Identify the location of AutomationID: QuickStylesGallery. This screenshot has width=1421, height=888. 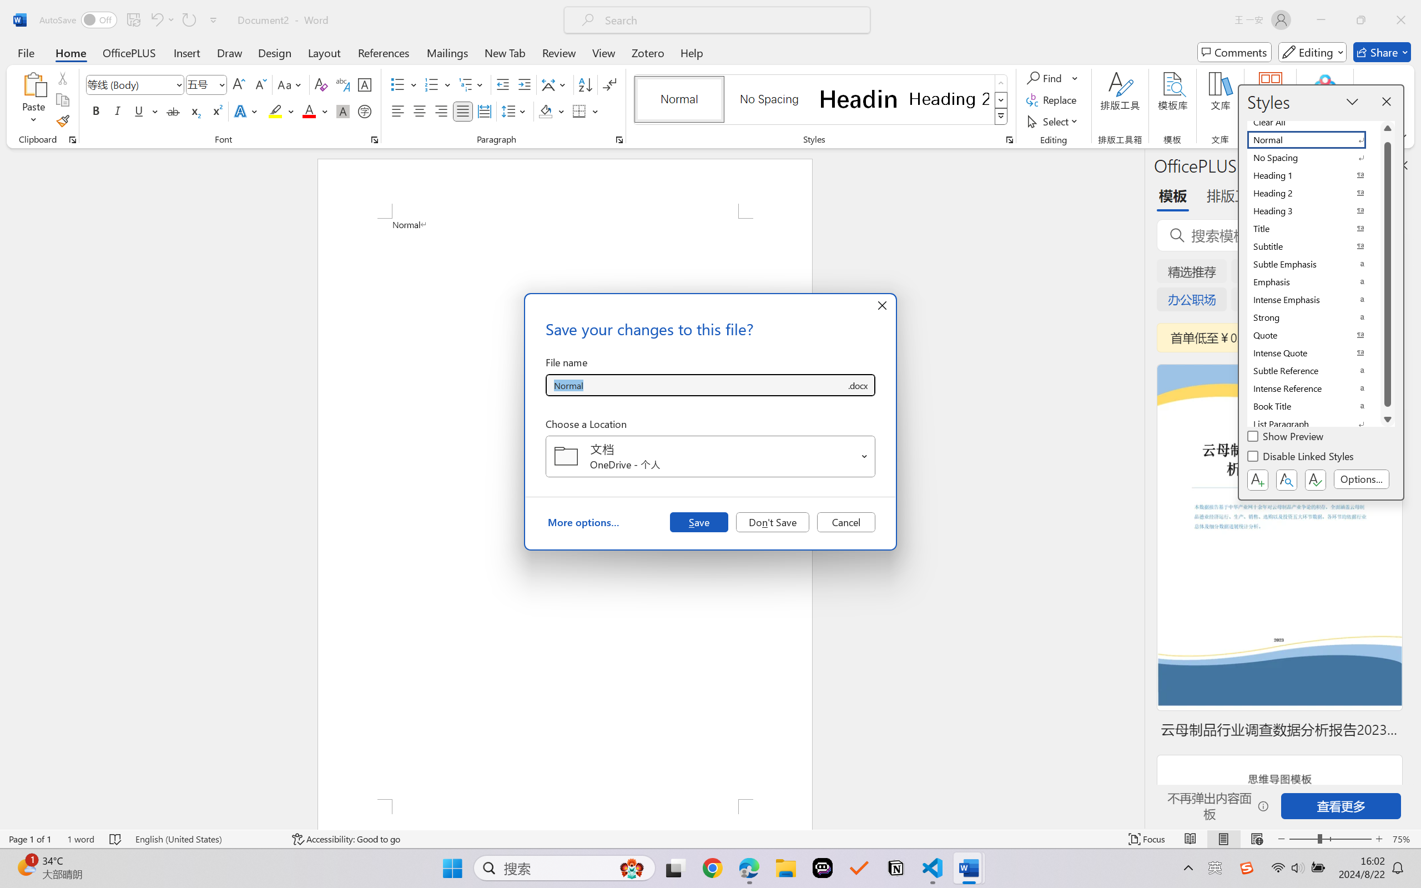
(822, 100).